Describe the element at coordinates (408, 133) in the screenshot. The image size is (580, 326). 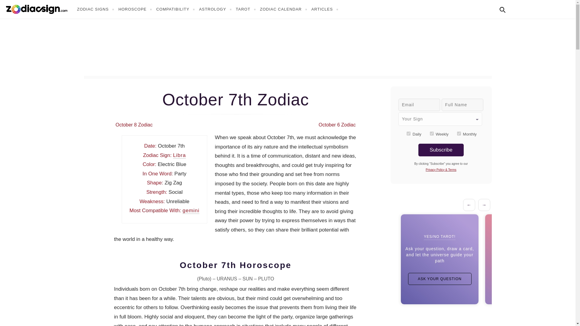
I see `daily` at that location.